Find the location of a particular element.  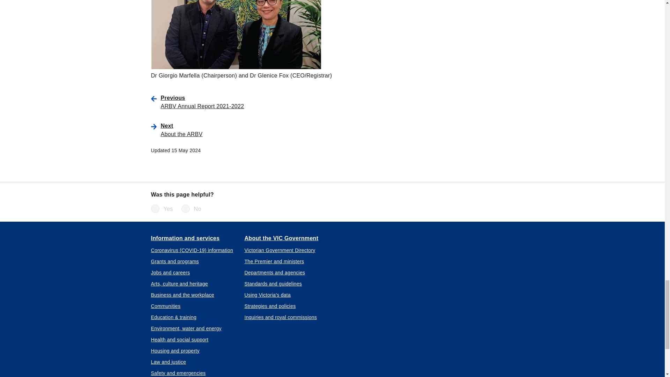

Housing and property is located at coordinates (175, 350).